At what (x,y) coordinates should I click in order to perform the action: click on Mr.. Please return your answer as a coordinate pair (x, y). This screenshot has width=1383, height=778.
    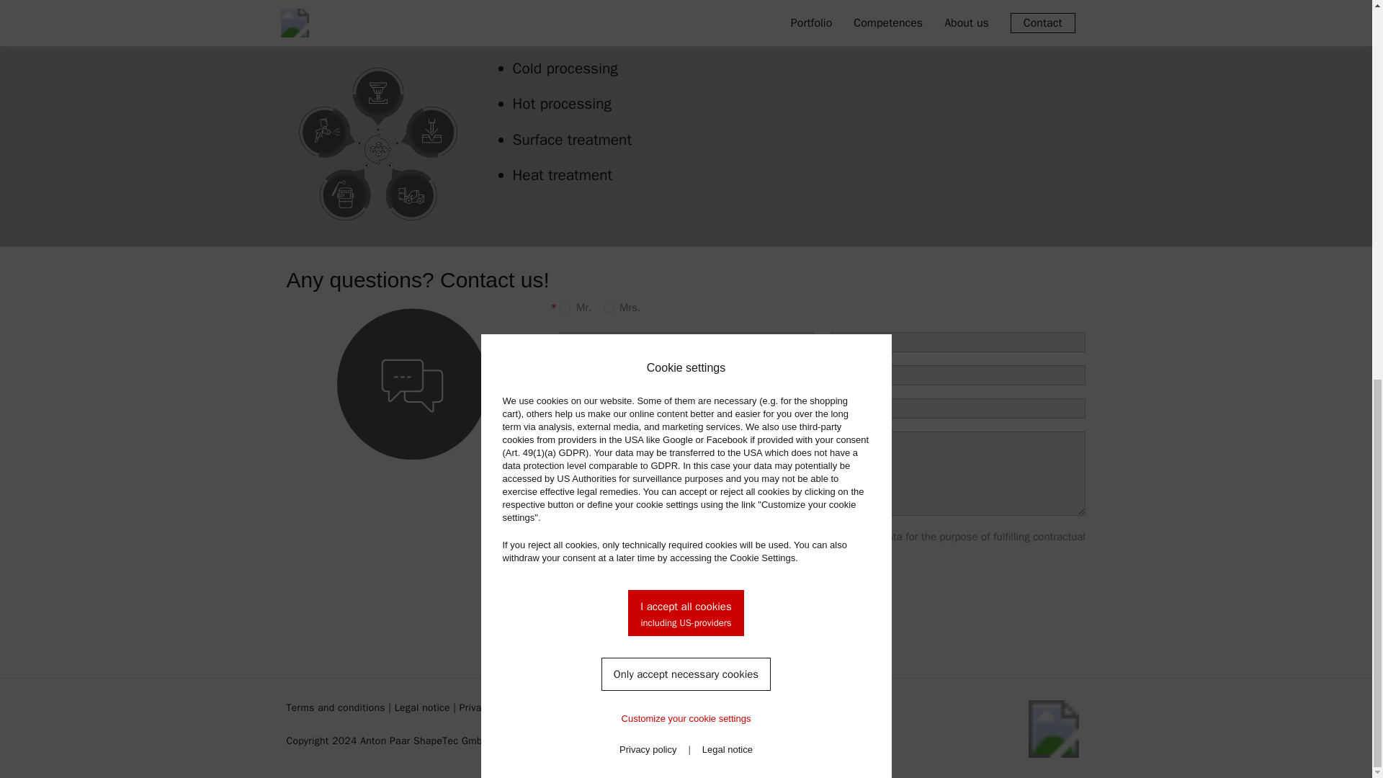
    Looking at the image, I should click on (565, 308).